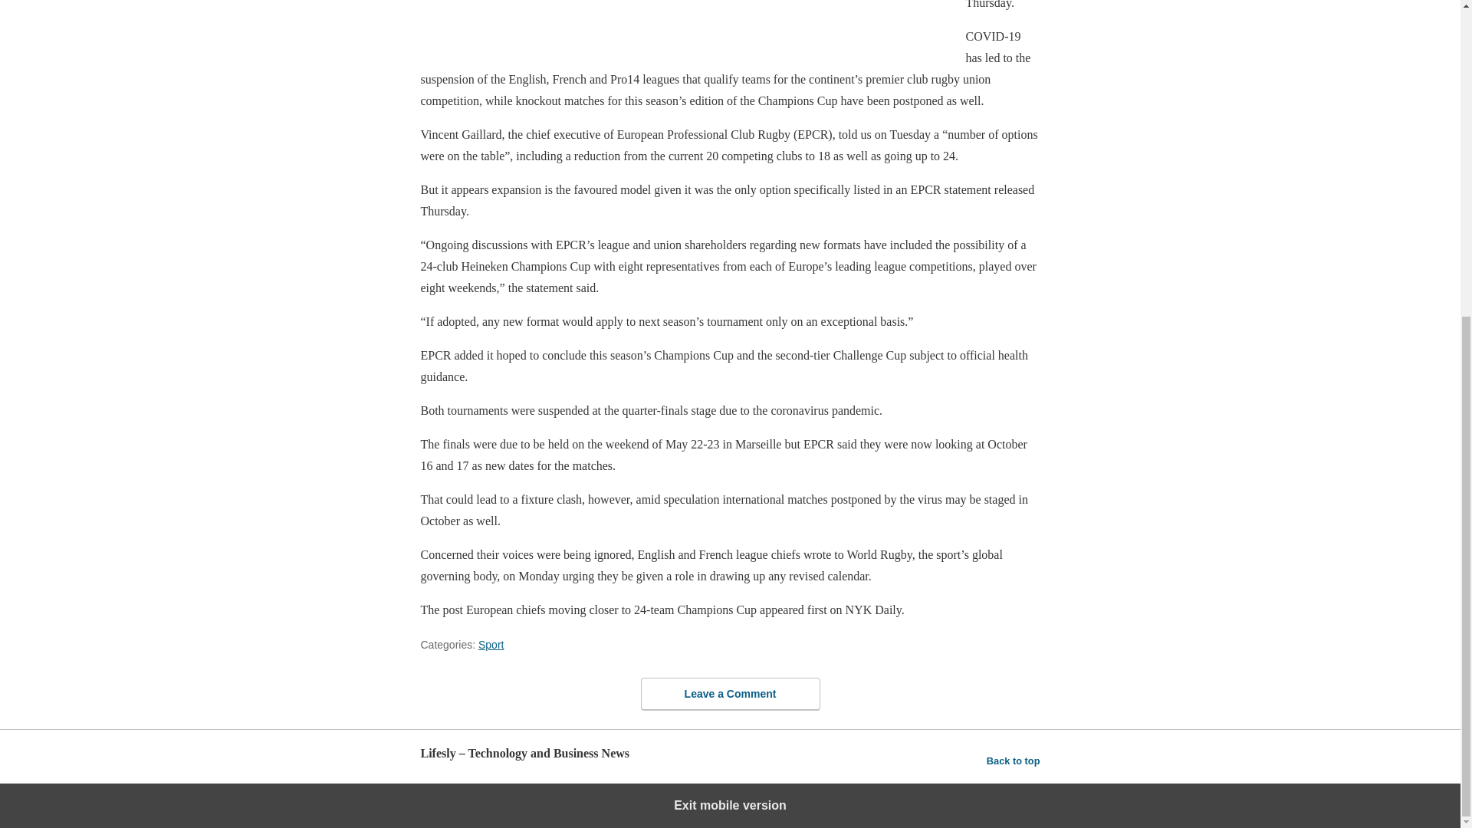 The width and height of the screenshot is (1472, 828). What do you see at coordinates (1014, 761) in the screenshot?
I see `Back to top` at bounding box center [1014, 761].